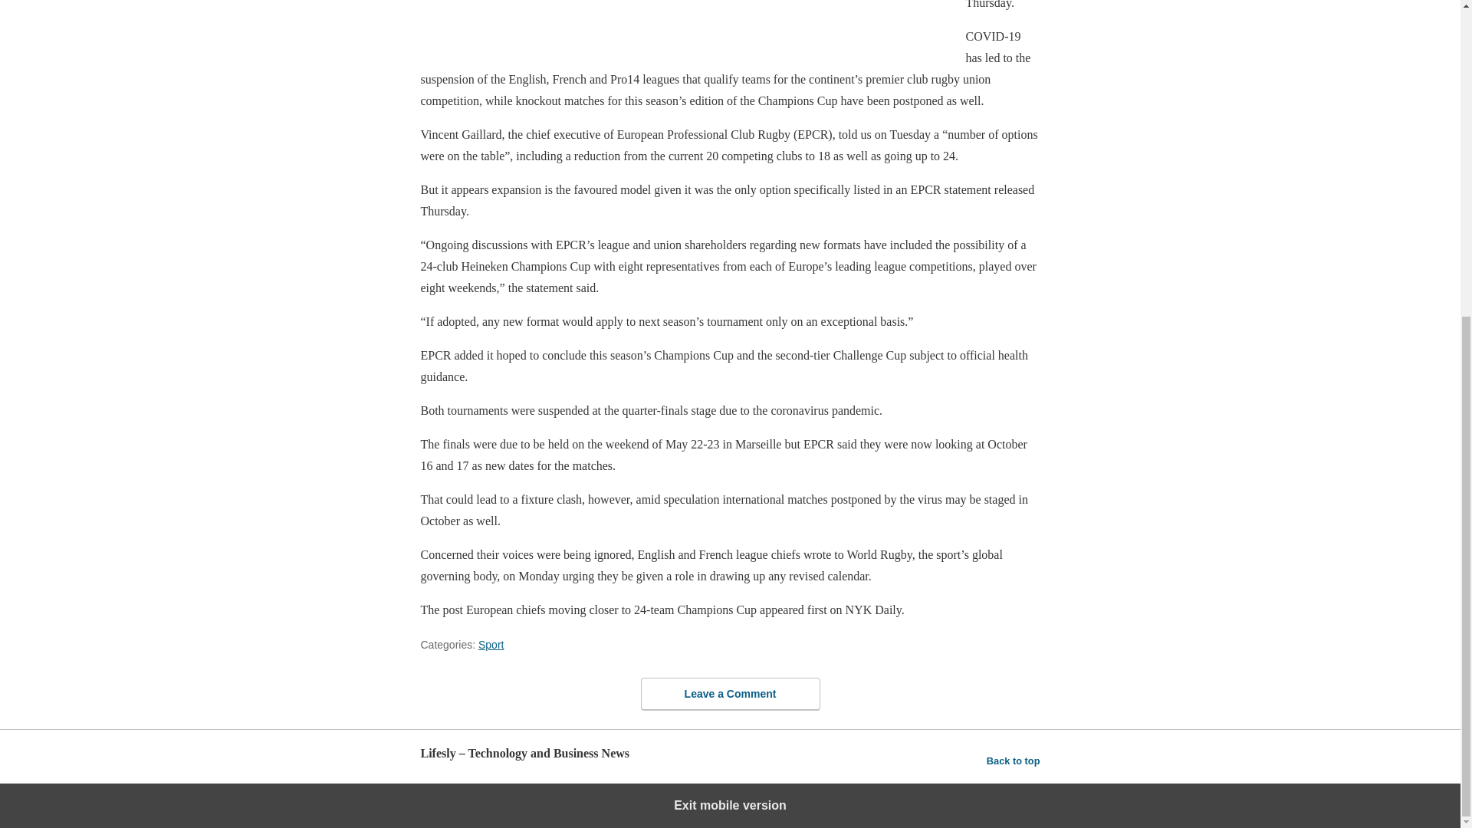 The width and height of the screenshot is (1472, 828). What do you see at coordinates (1014, 761) in the screenshot?
I see `Back to top` at bounding box center [1014, 761].